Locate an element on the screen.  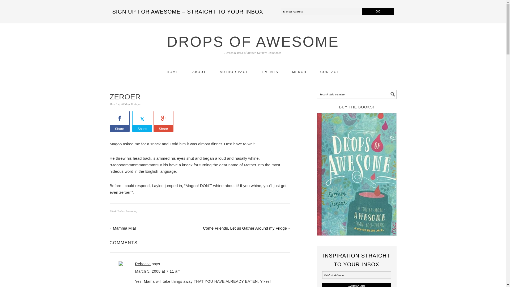
Parenting is located at coordinates (131, 211).